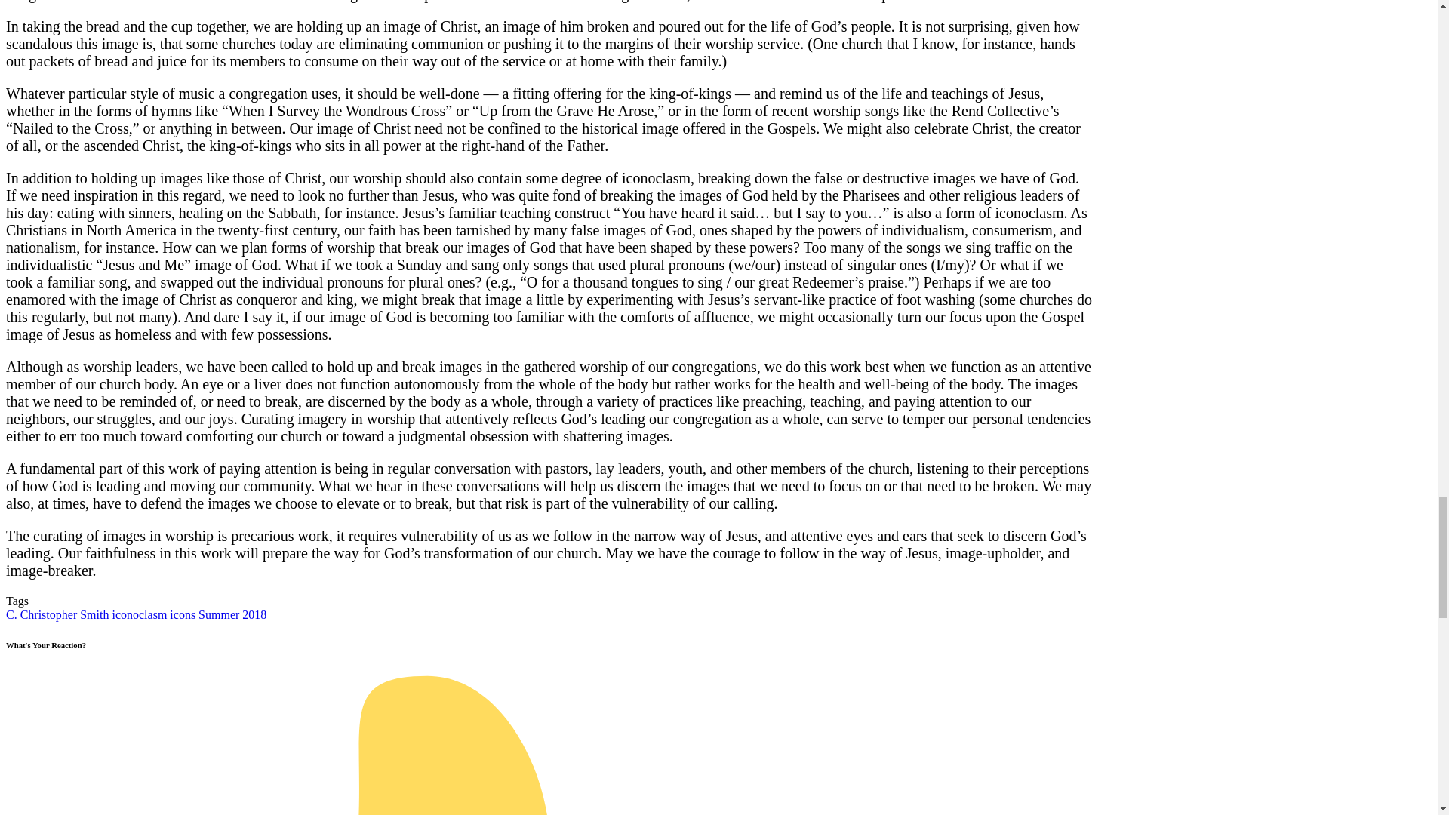  Describe the element at coordinates (232, 614) in the screenshot. I see `Summer 2018` at that location.